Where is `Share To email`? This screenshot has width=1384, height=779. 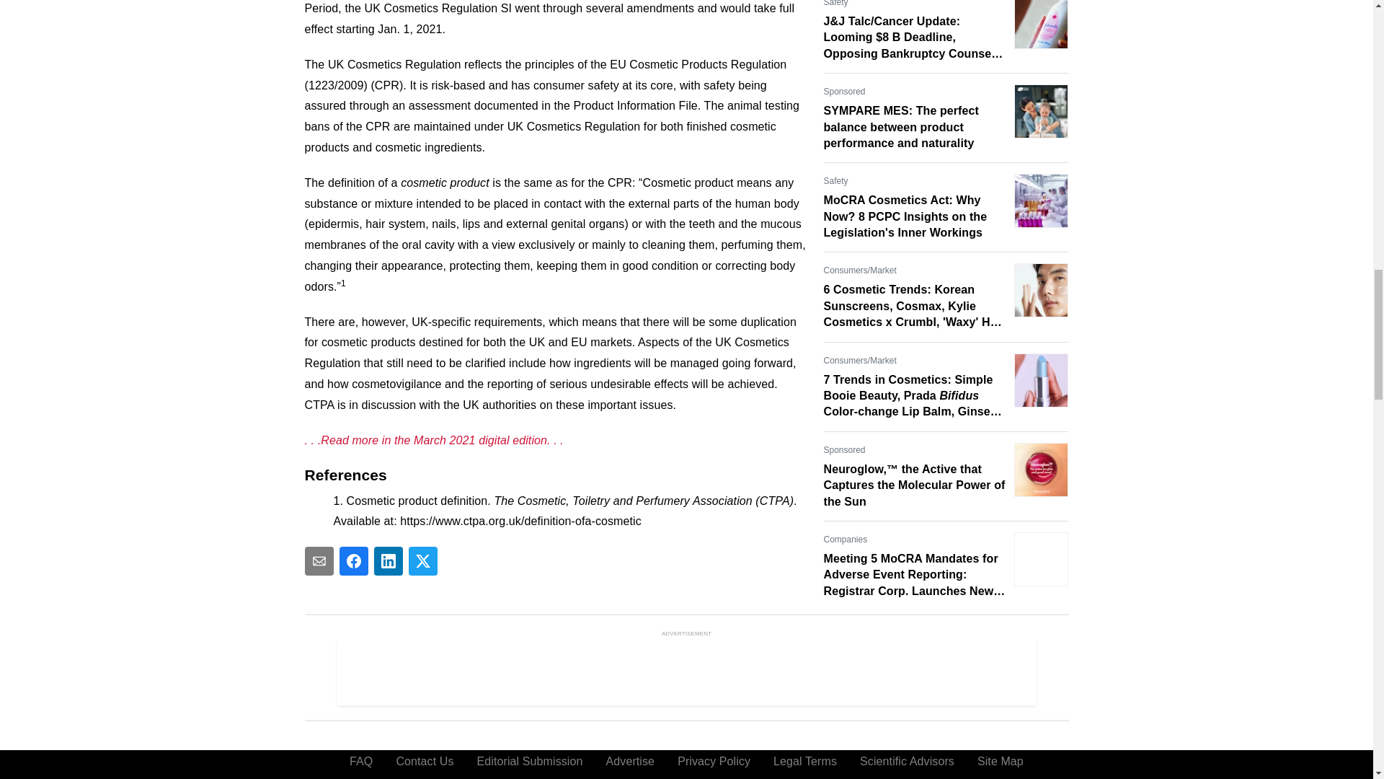 Share To email is located at coordinates (319, 561).